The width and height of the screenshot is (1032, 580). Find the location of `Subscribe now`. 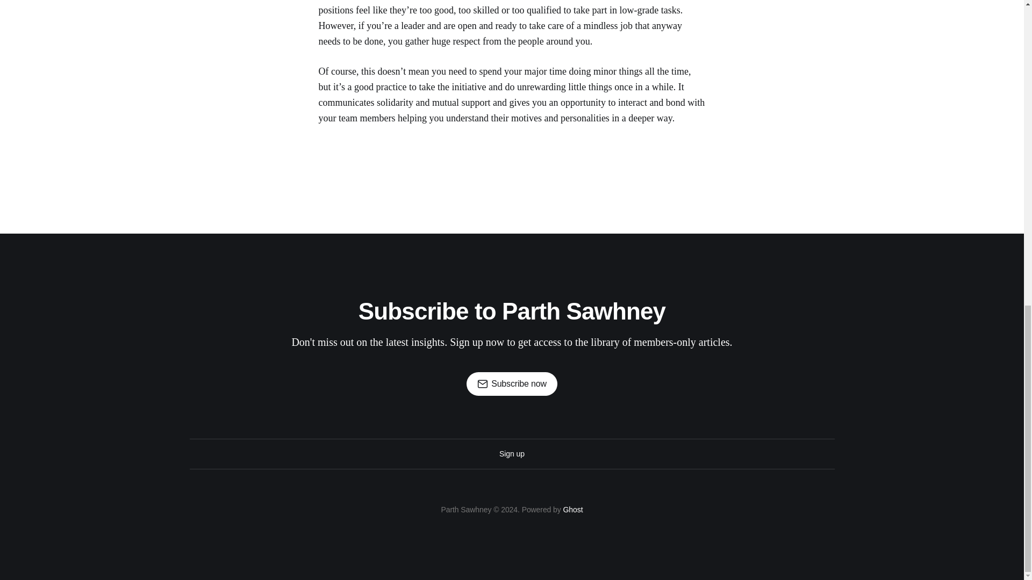

Subscribe now is located at coordinates (512, 383).